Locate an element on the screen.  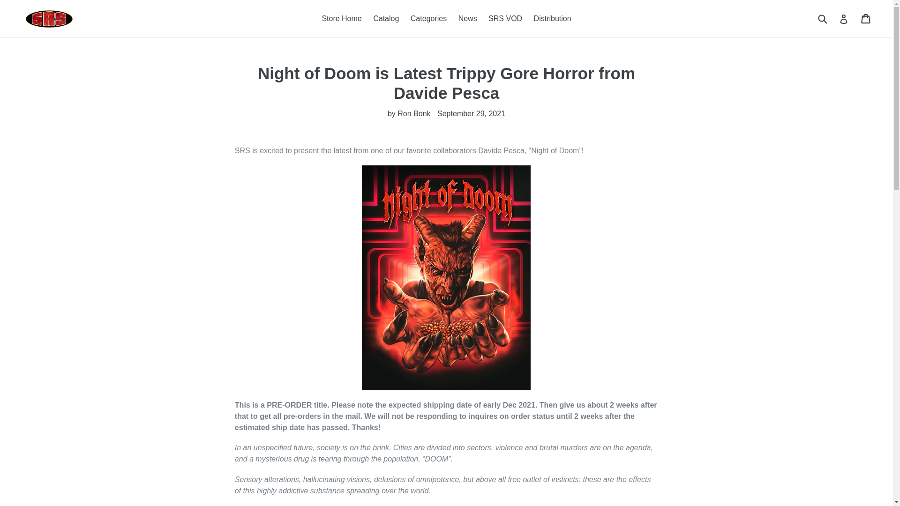
Distribution is located at coordinates (552, 19).